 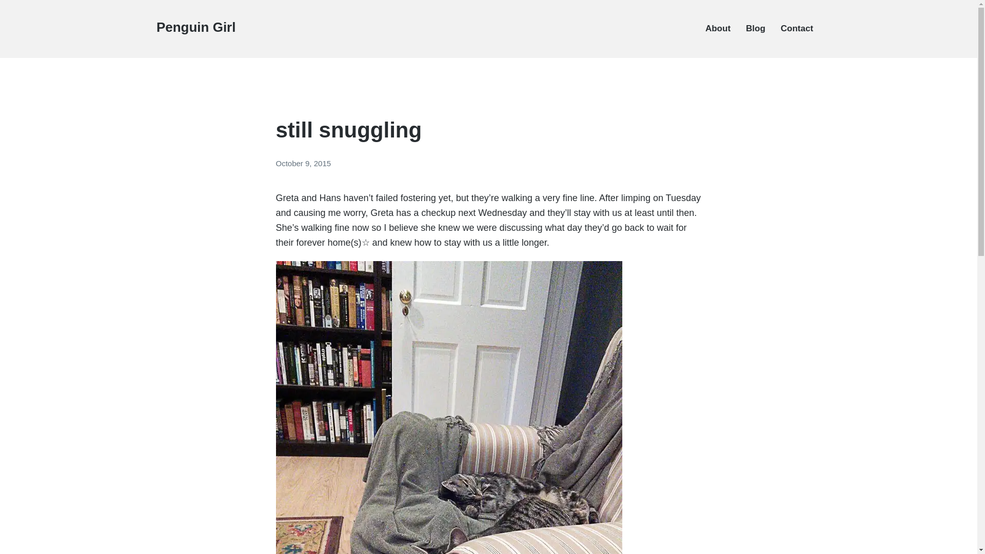 What do you see at coordinates (797, 29) in the screenshot?
I see `Contact` at bounding box center [797, 29].